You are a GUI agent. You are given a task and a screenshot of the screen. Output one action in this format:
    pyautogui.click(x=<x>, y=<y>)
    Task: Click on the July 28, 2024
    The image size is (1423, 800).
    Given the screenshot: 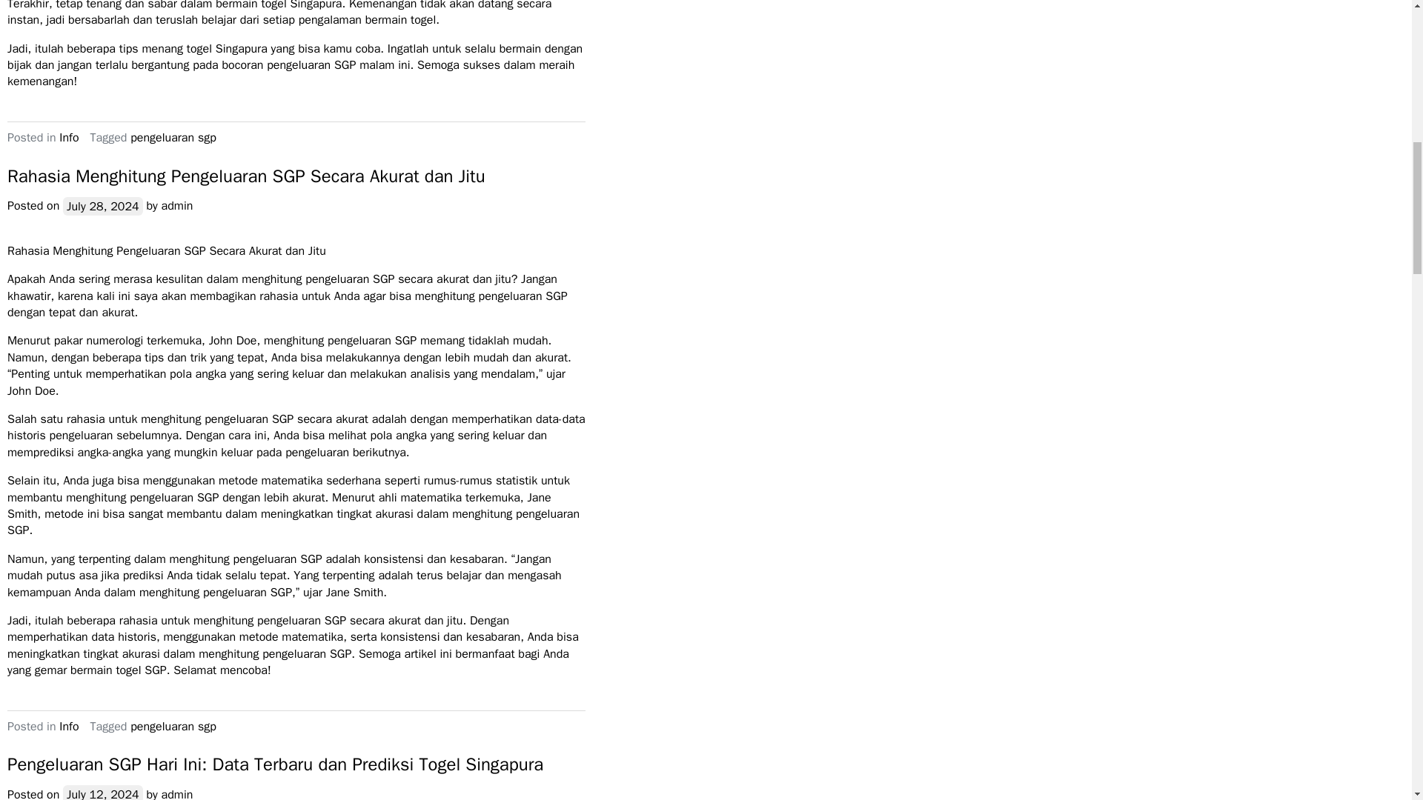 What is the action you would take?
    pyautogui.click(x=102, y=206)
    